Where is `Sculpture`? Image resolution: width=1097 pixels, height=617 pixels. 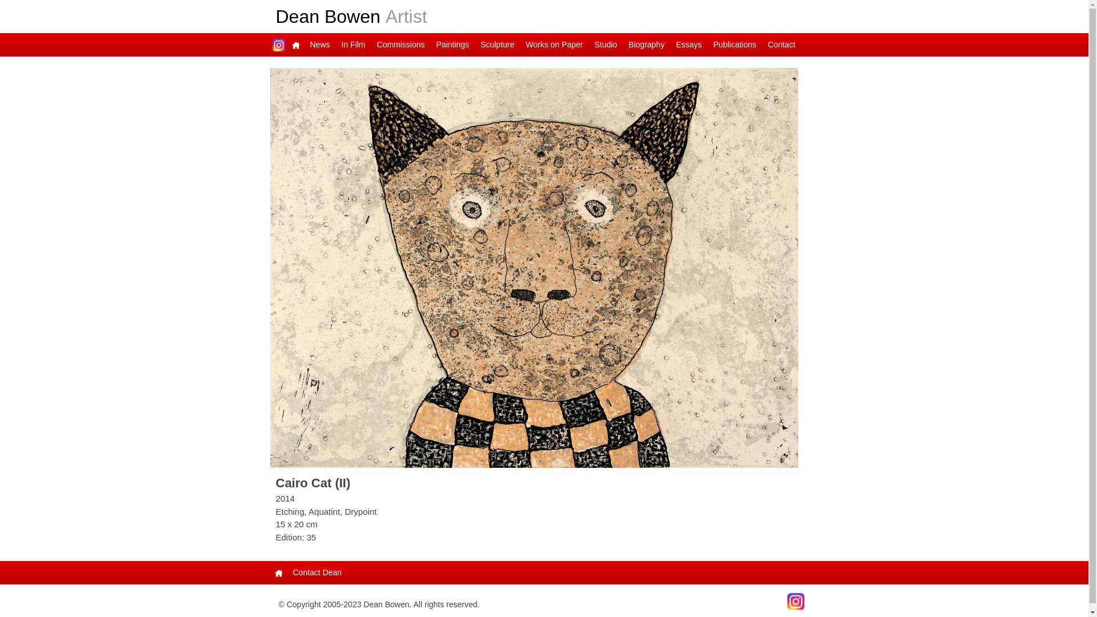
Sculpture is located at coordinates (497, 45).